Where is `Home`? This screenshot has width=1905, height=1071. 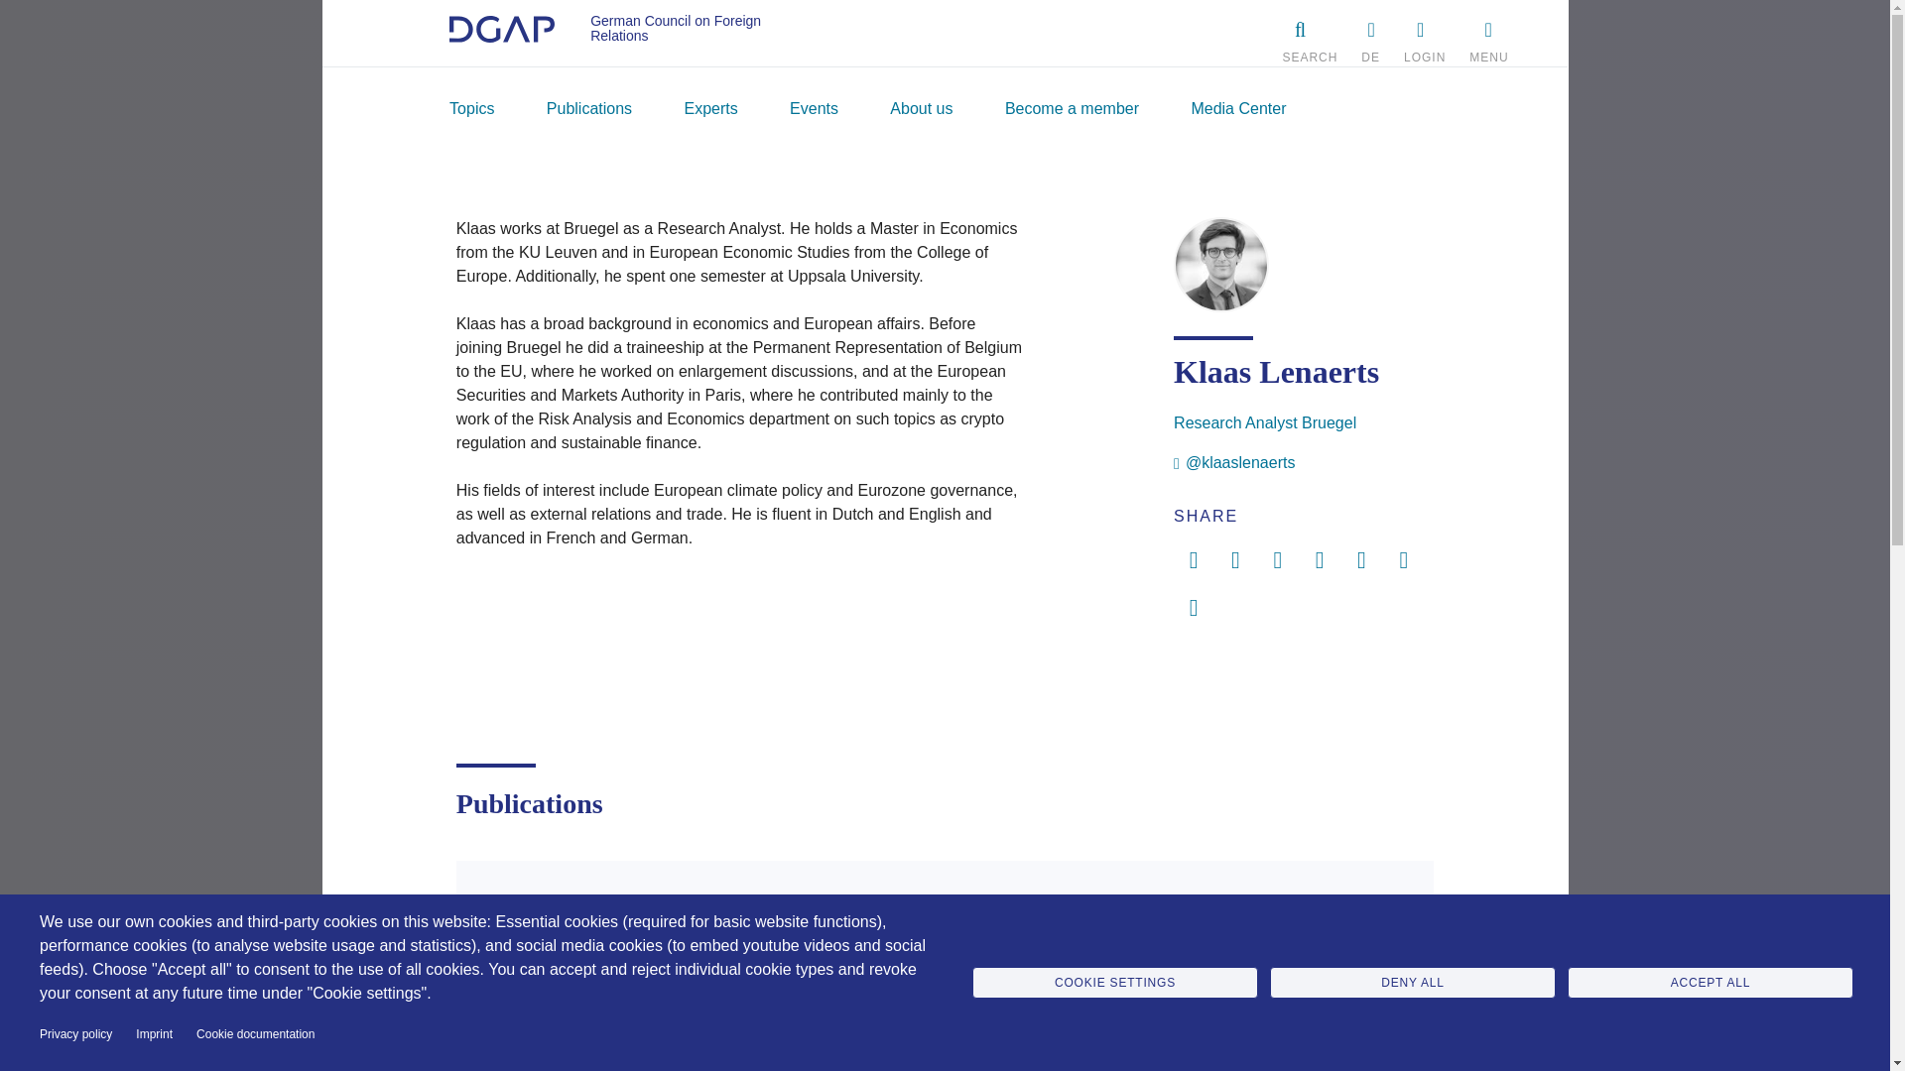 Home is located at coordinates (502, 33).